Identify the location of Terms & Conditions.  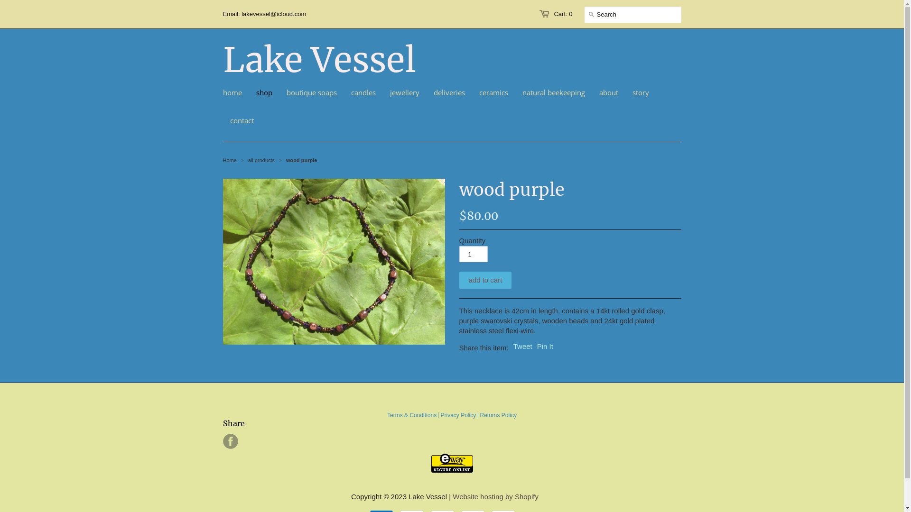
(412, 415).